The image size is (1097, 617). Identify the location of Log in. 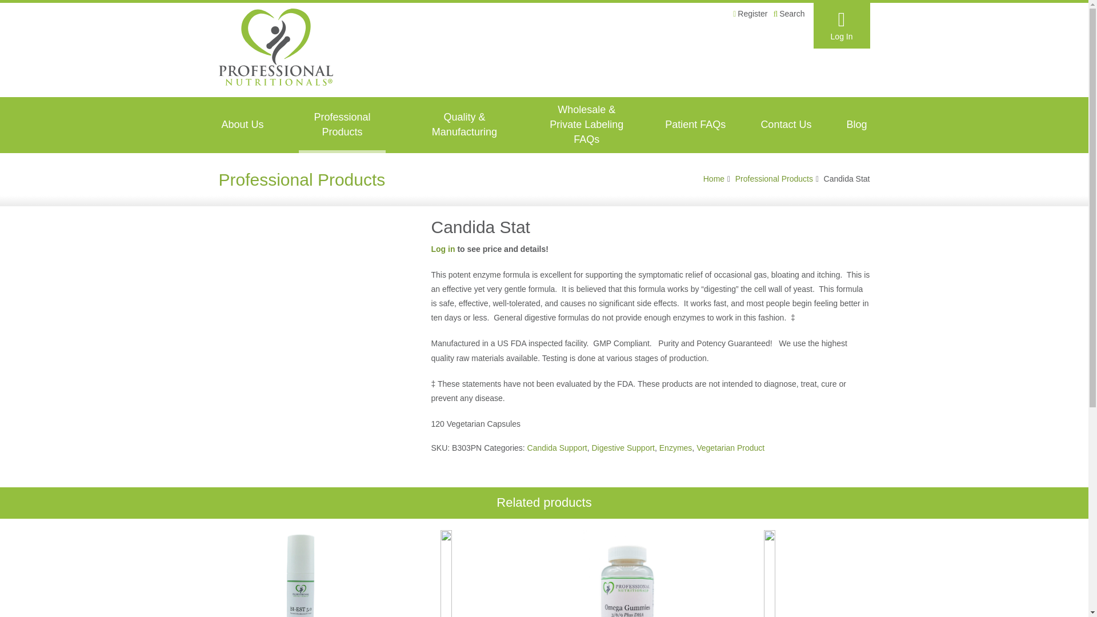
(443, 249).